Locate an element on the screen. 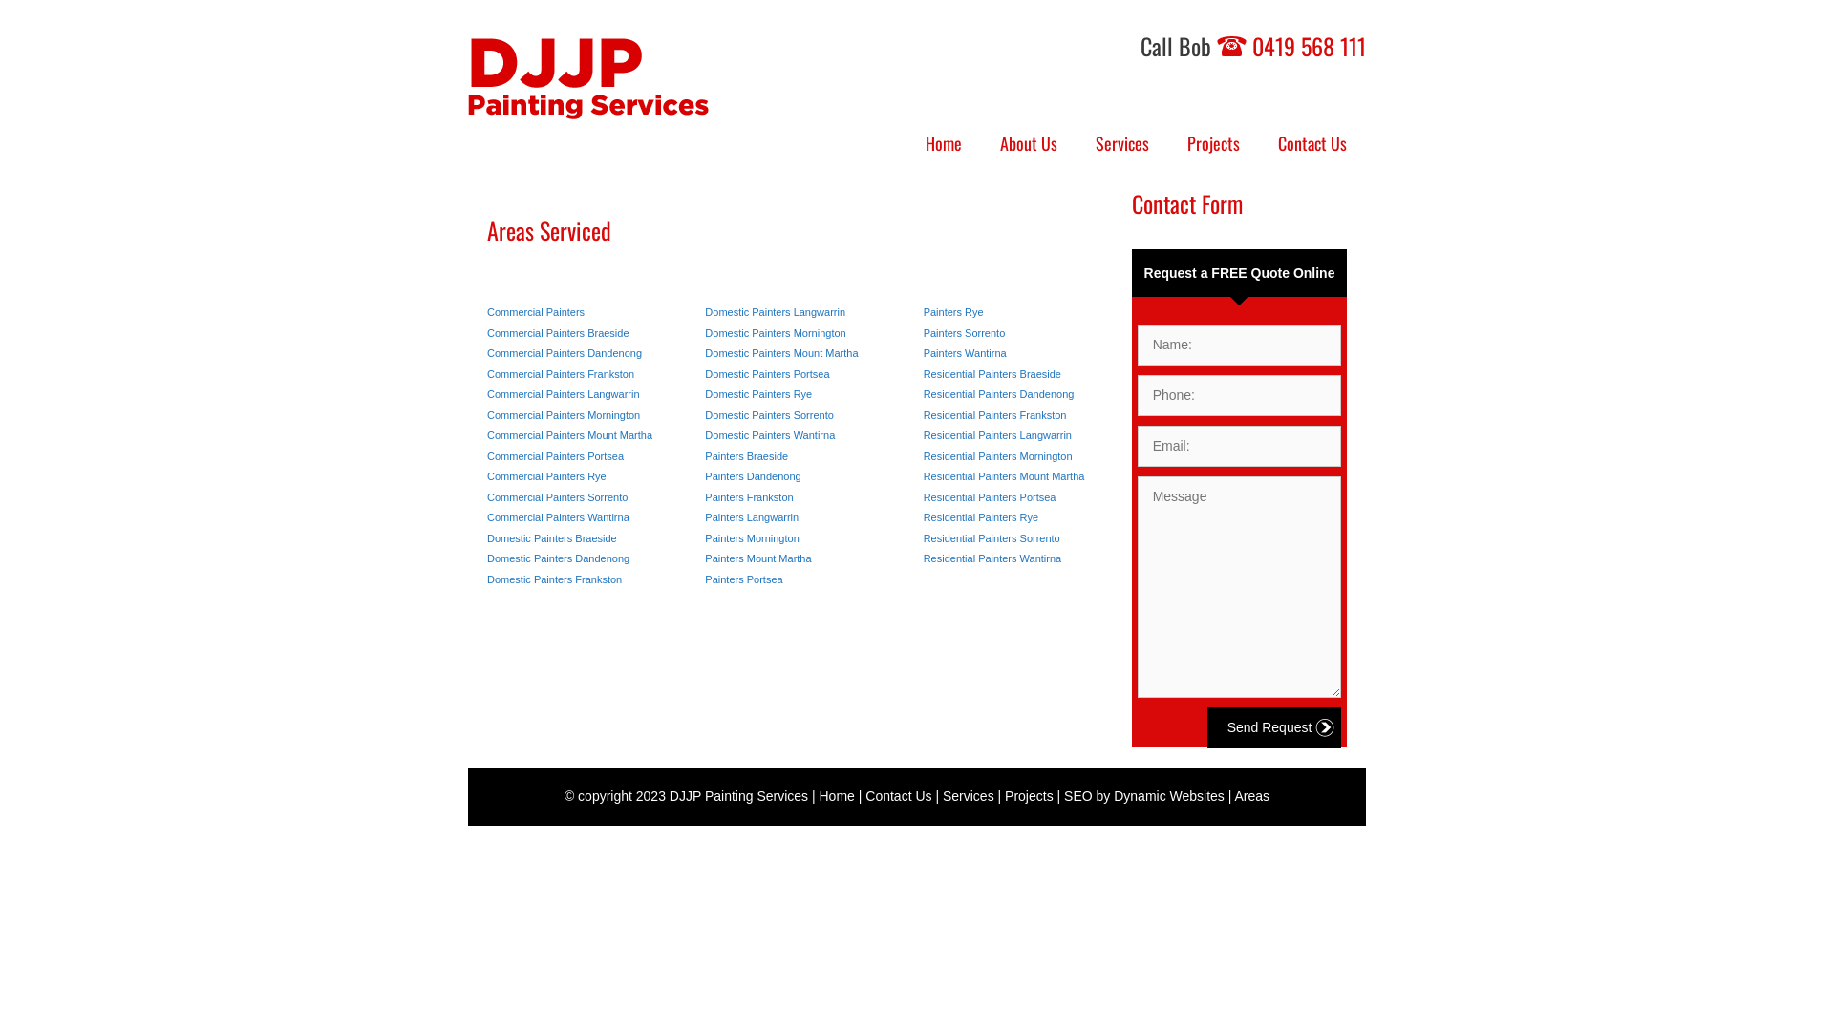 The image size is (1834, 1031). Domestic Painters Sorrento is located at coordinates (770, 414).